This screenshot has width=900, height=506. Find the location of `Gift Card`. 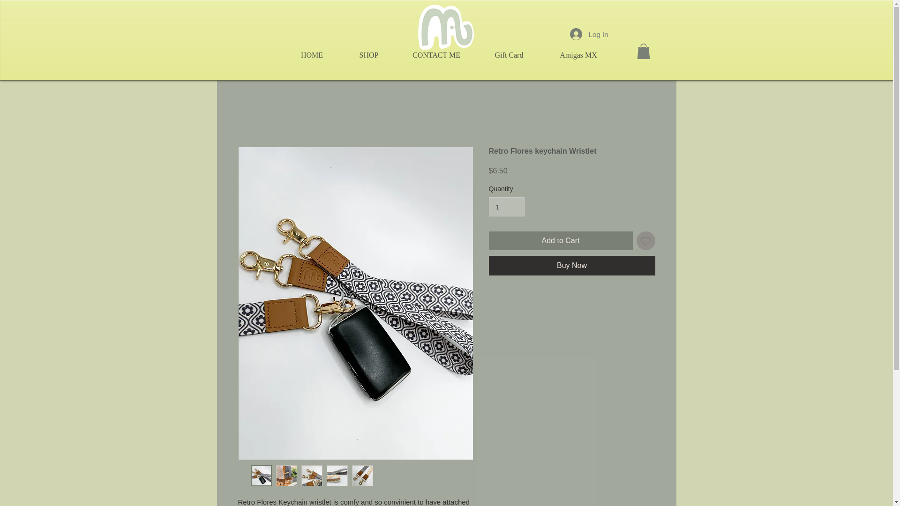

Gift Card is located at coordinates (509, 55).